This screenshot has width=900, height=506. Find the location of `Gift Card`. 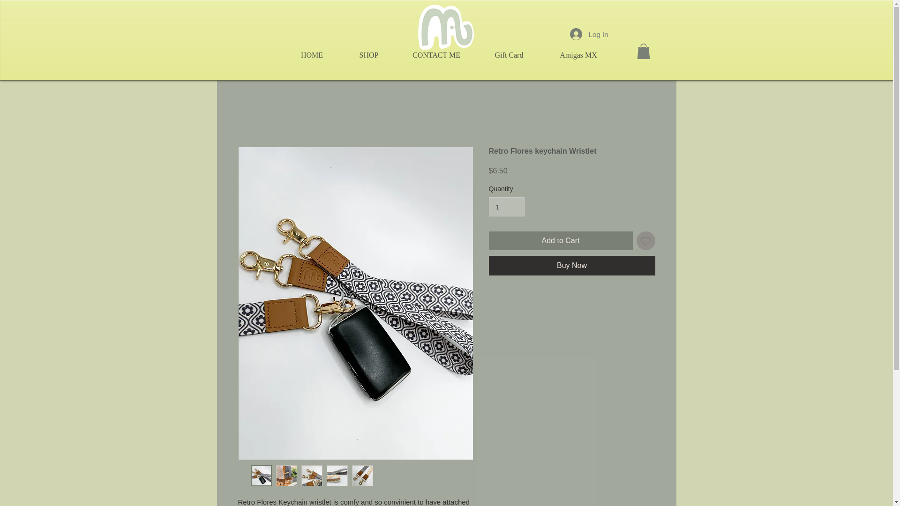

Gift Card is located at coordinates (509, 55).